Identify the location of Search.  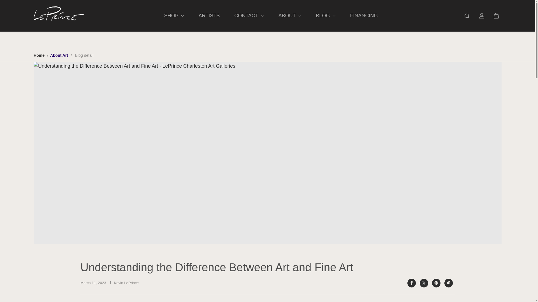
(467, 16).